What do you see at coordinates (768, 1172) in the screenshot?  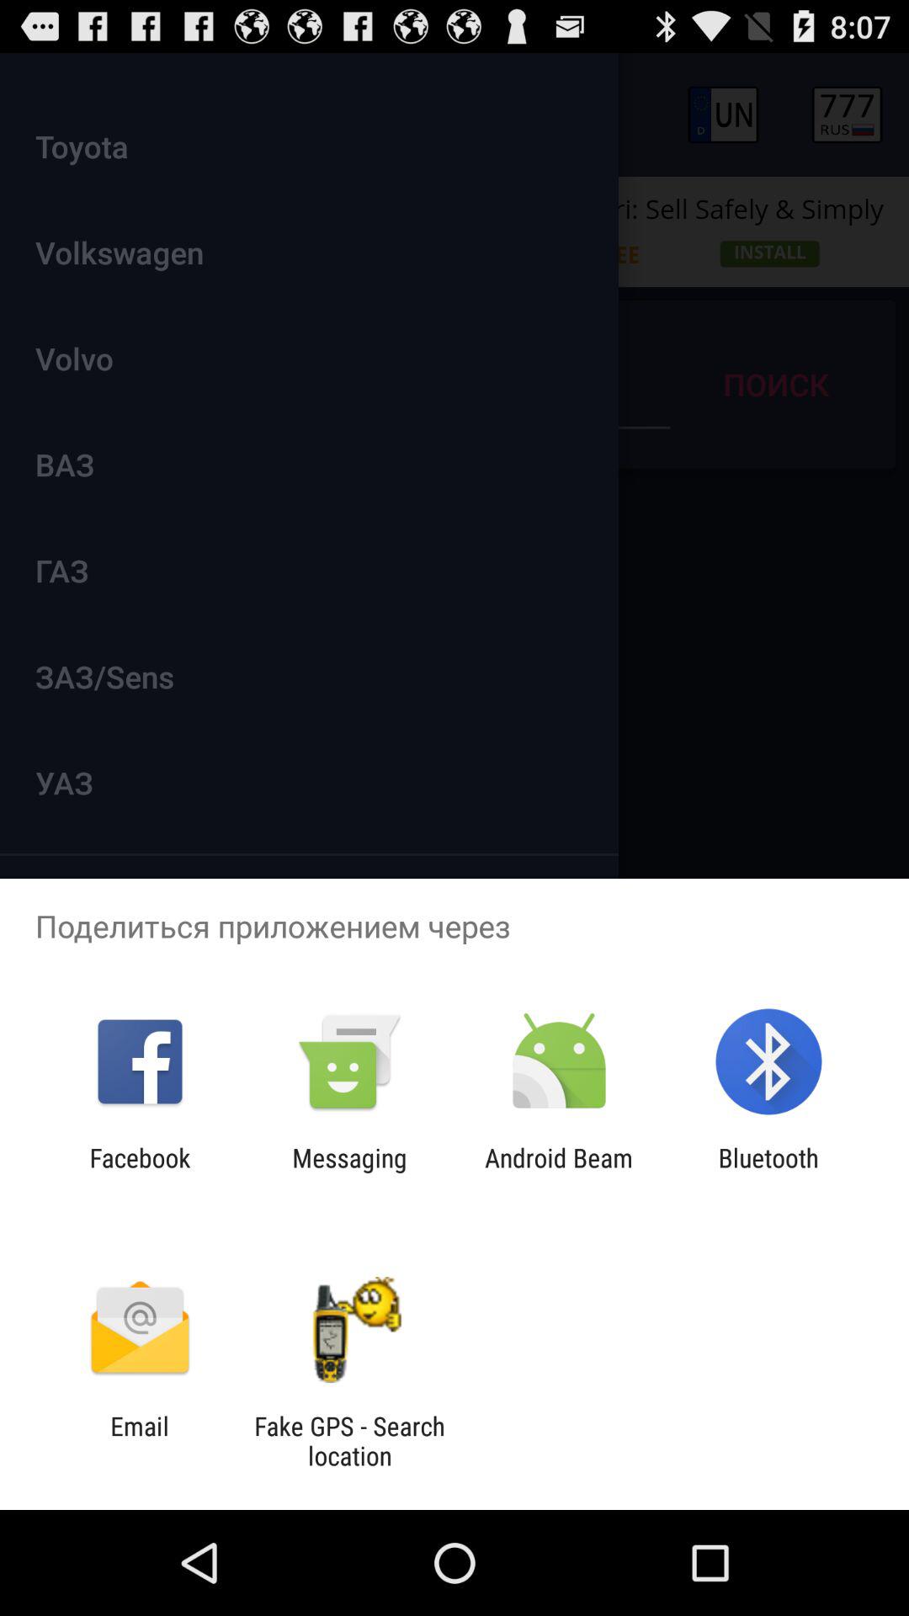 I see `scroll to bluetooth item` at bounding box center [768, 1172].